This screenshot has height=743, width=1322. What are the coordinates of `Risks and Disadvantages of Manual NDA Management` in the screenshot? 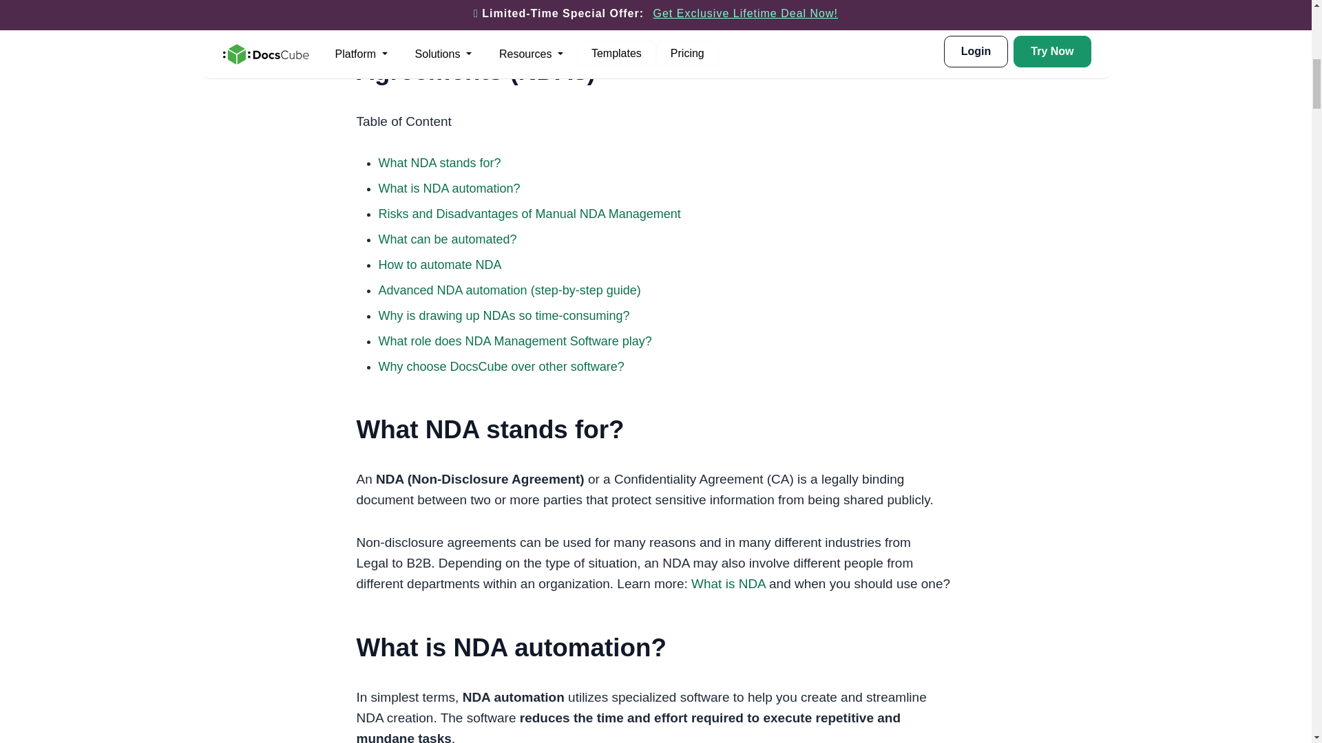 It's located at (529, 213).